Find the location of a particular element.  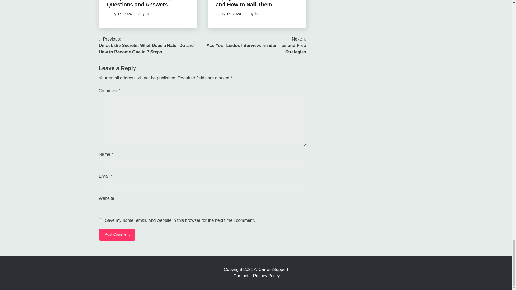

quydp is located at coordinates (143, 14).